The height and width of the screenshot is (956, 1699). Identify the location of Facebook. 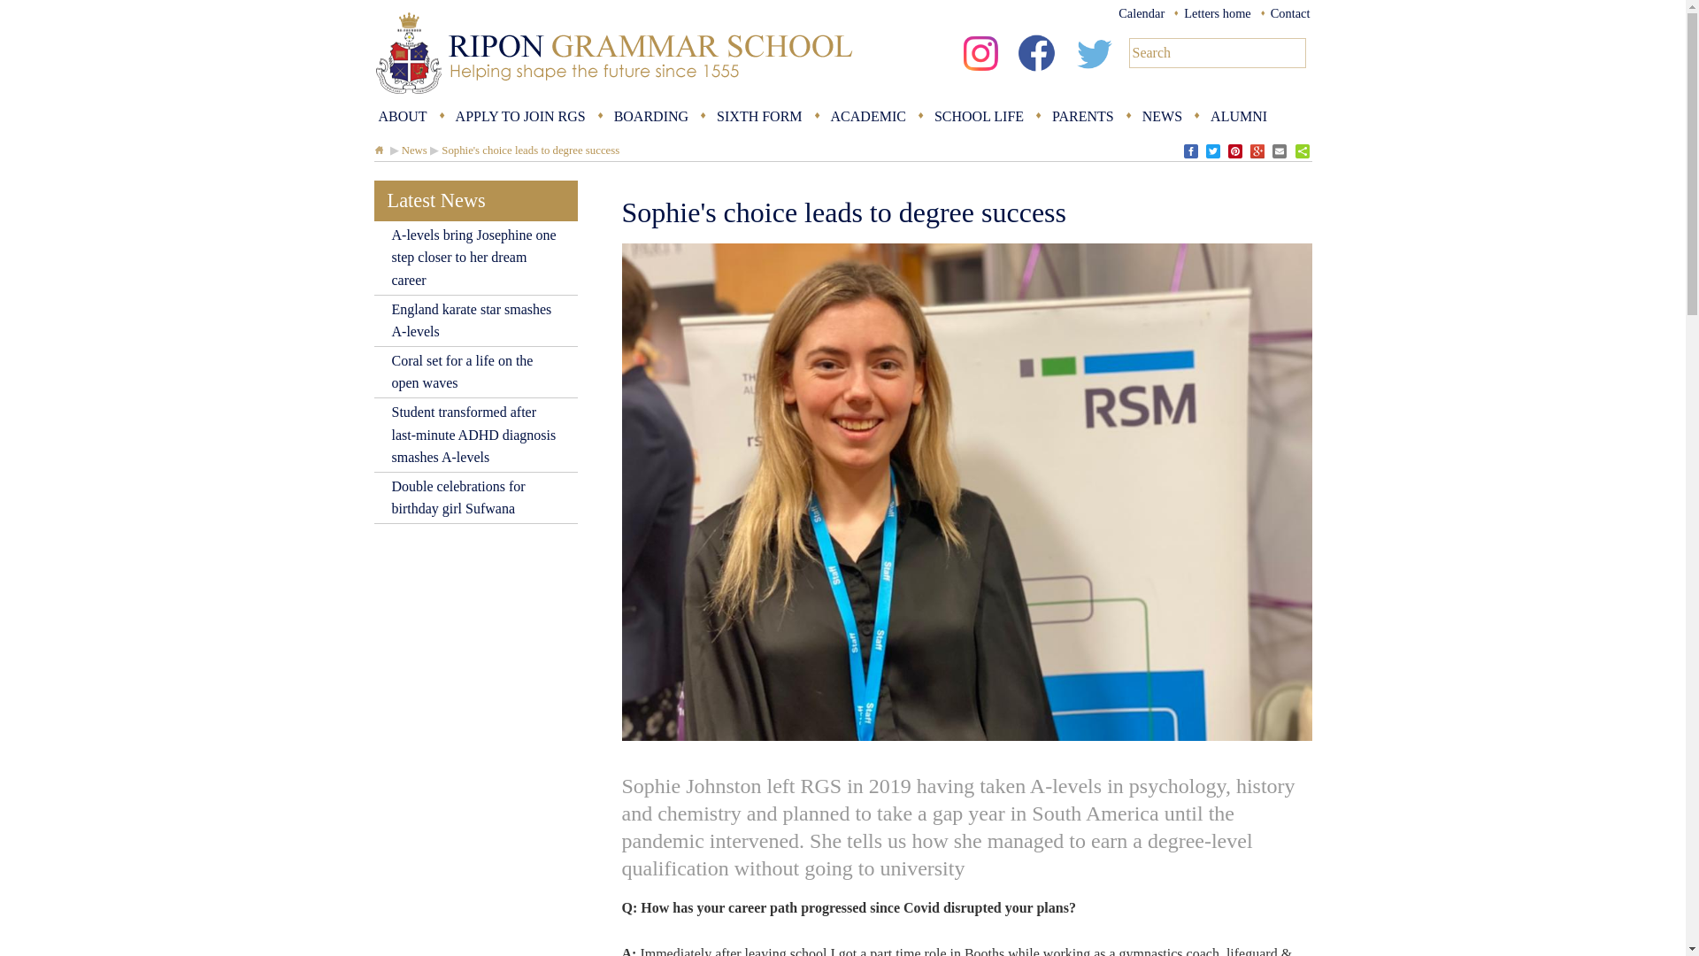
(1037, 74).